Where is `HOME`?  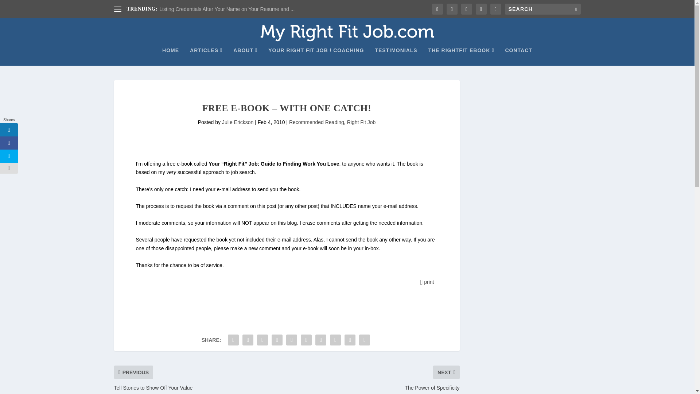 HOME is located at coordinates (171, 56).